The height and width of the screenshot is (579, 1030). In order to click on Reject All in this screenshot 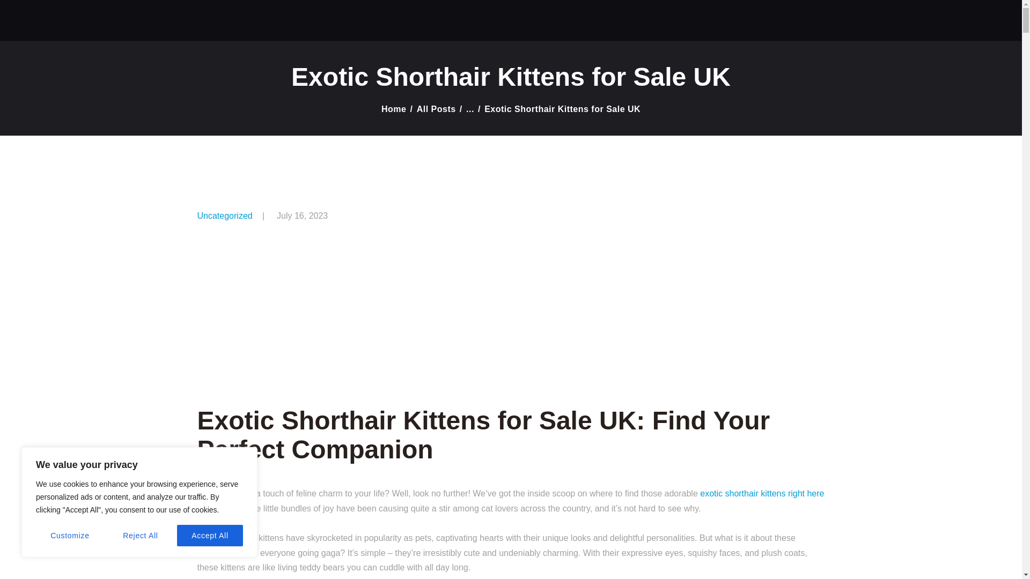, I will do `click(141, 535)`.